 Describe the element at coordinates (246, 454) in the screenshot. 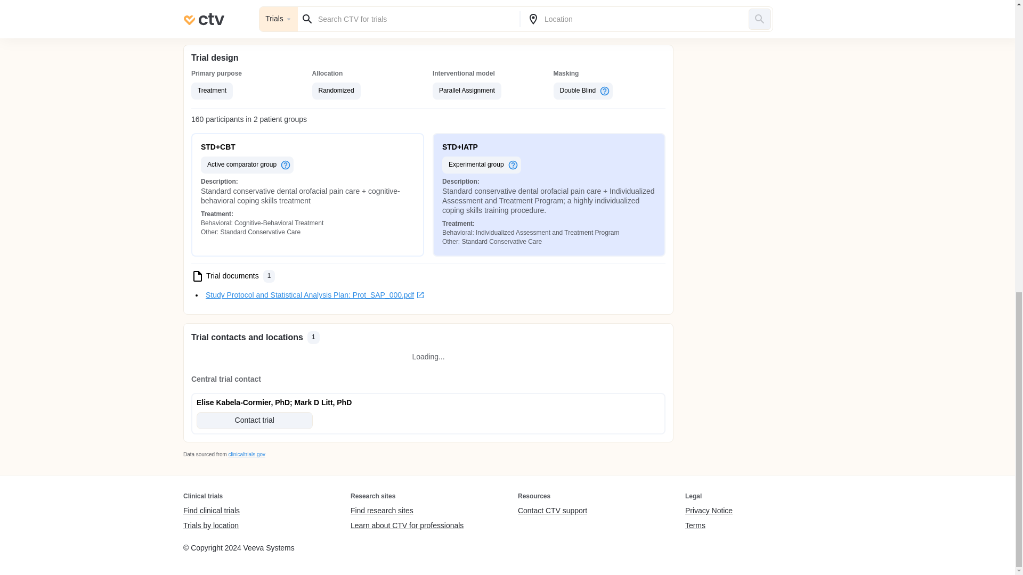

I see `clinicaltrials.gov` at that location.